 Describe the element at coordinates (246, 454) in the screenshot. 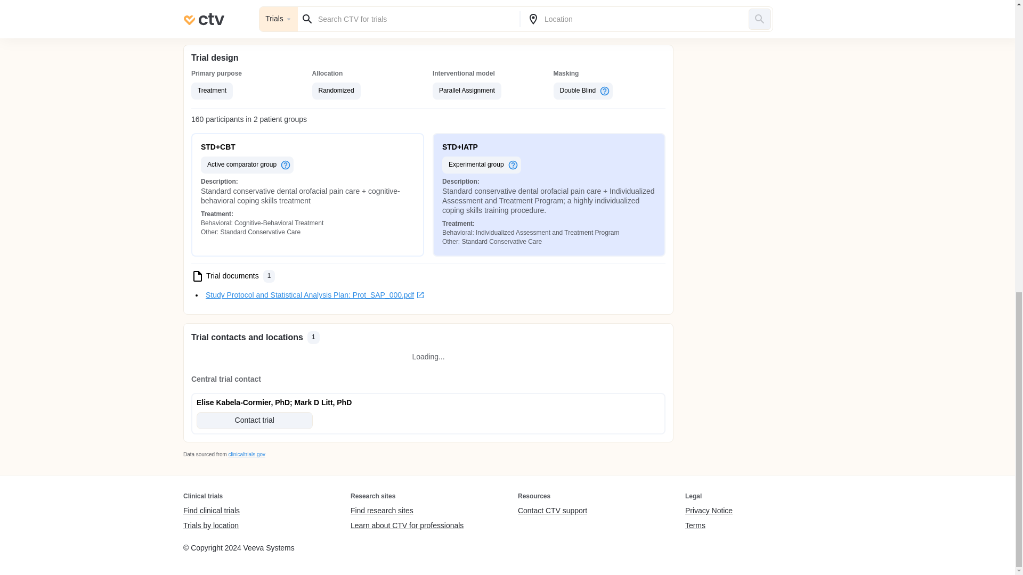

I see `clinicaltrials.gov` at that location.